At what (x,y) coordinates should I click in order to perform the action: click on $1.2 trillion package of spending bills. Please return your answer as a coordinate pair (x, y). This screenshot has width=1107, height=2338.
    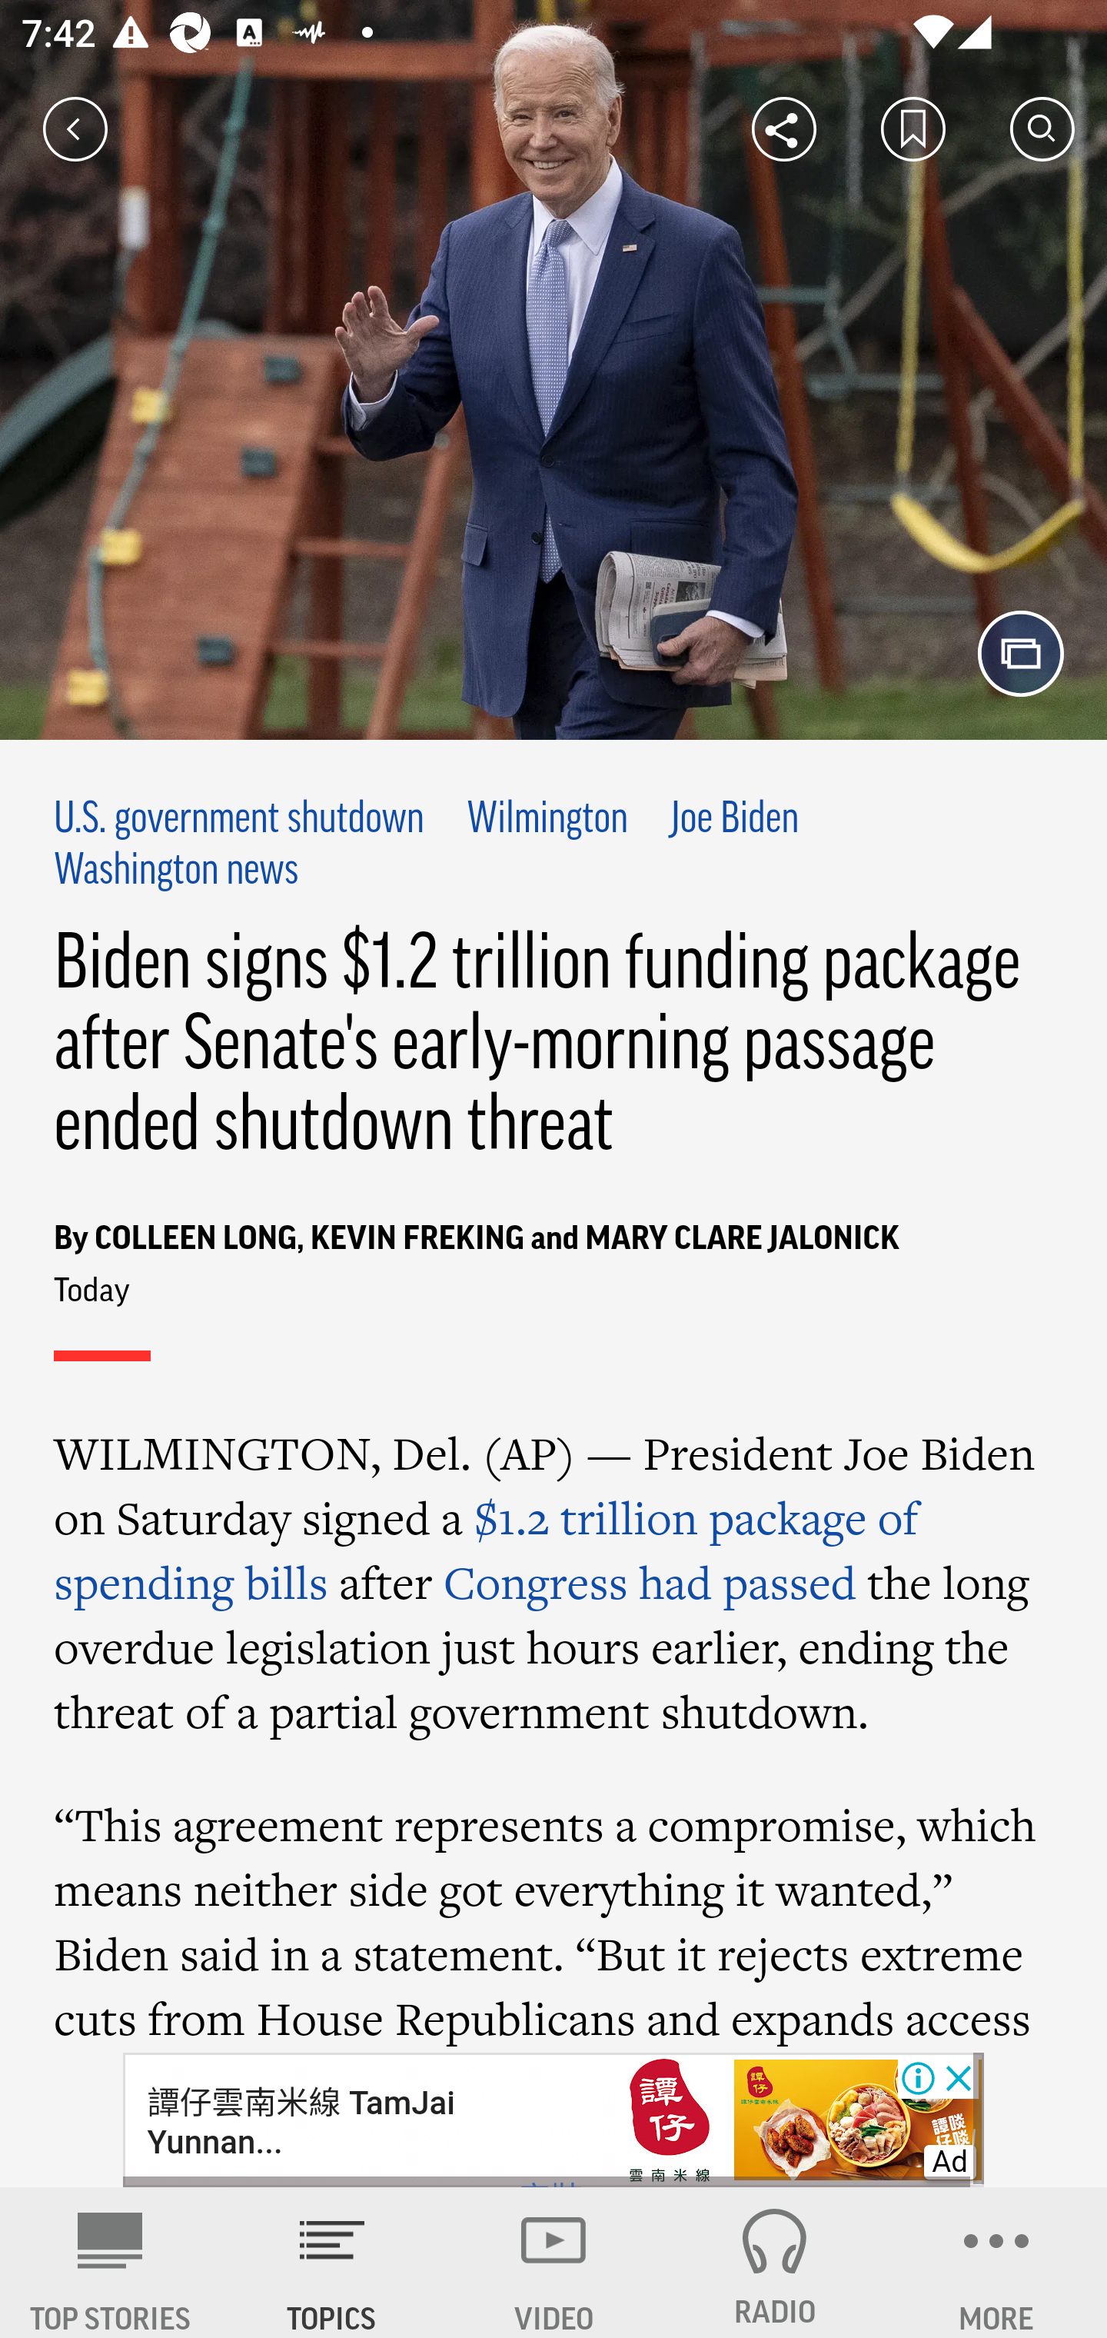
    Looking at the image, I should click on (487, 1549).